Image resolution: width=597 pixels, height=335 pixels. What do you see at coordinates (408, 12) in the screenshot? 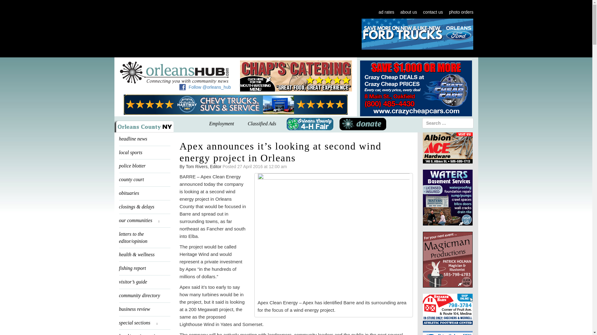
I see `about us` at bounding box center [408, 12].